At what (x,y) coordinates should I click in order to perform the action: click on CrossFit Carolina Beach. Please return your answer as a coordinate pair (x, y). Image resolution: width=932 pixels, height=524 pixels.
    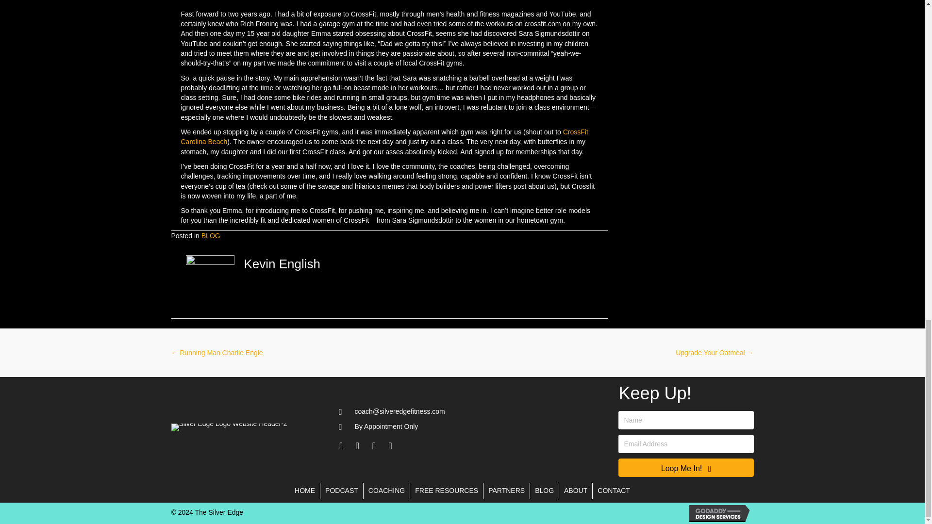
    Looking at the image, I should click on (384, 137).